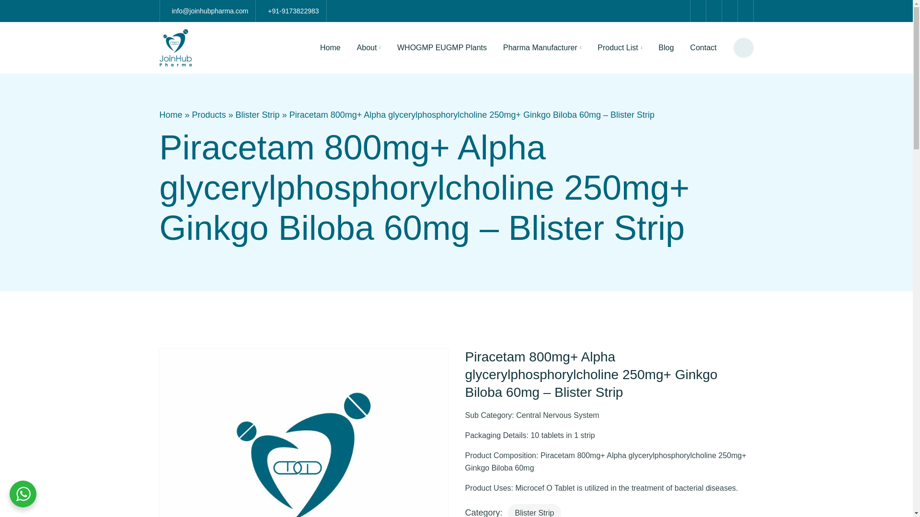 This screenshot has width=920, height=517. Describe the element at coordinates (257, 114) in the screenshot. I see `Blister Strip` at that location.